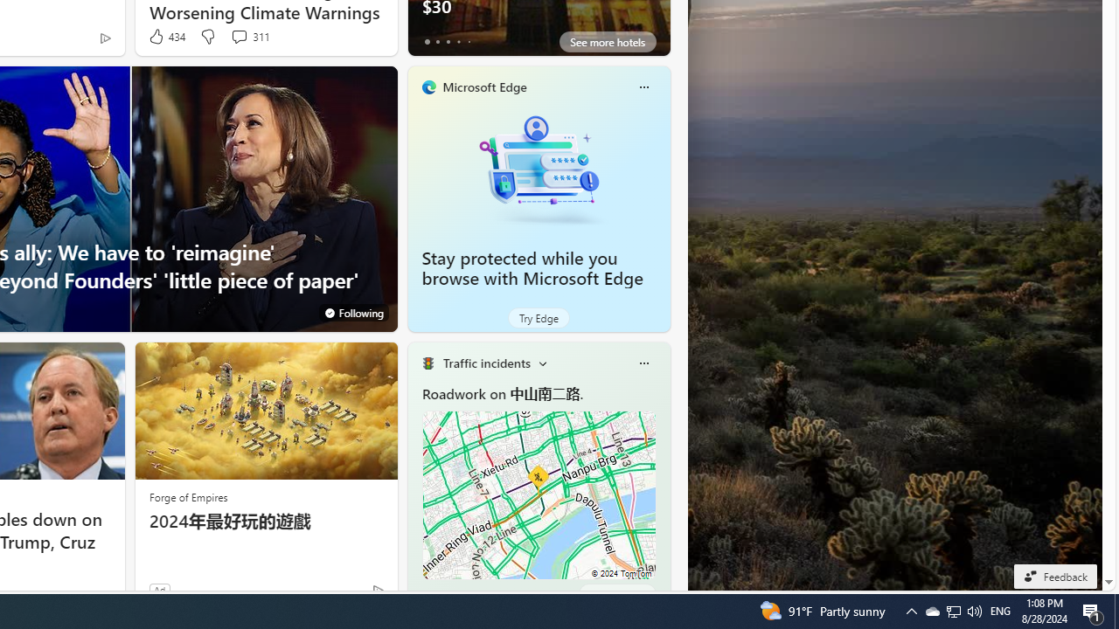 Image resolution: width=1119 pixels, height=629 pixels. Describe the element at coordinates (166, 37) in the screenshot. I see `434 Like` at that location.